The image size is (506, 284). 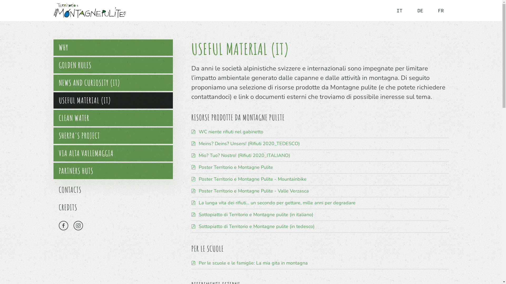 I want to click on CREDITS, so click(x=113, y=207).